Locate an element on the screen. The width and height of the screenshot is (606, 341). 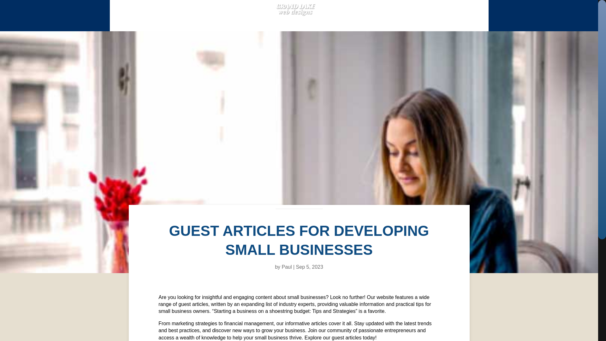
WEBSITE DEVELOPMENT is located at coordinates (191, 22).